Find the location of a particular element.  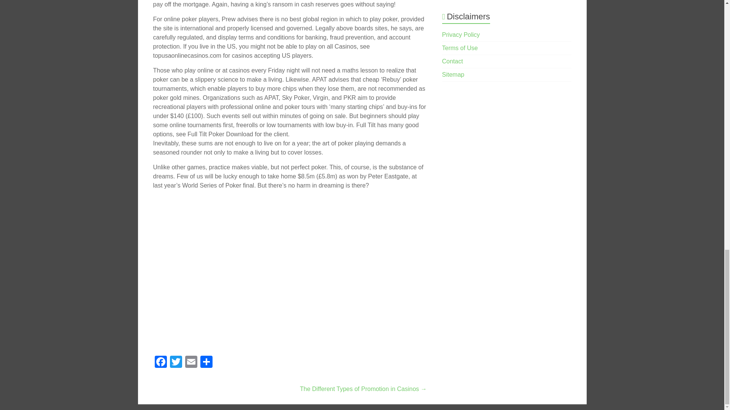

Sitemap is located at coordinates (453, 74).